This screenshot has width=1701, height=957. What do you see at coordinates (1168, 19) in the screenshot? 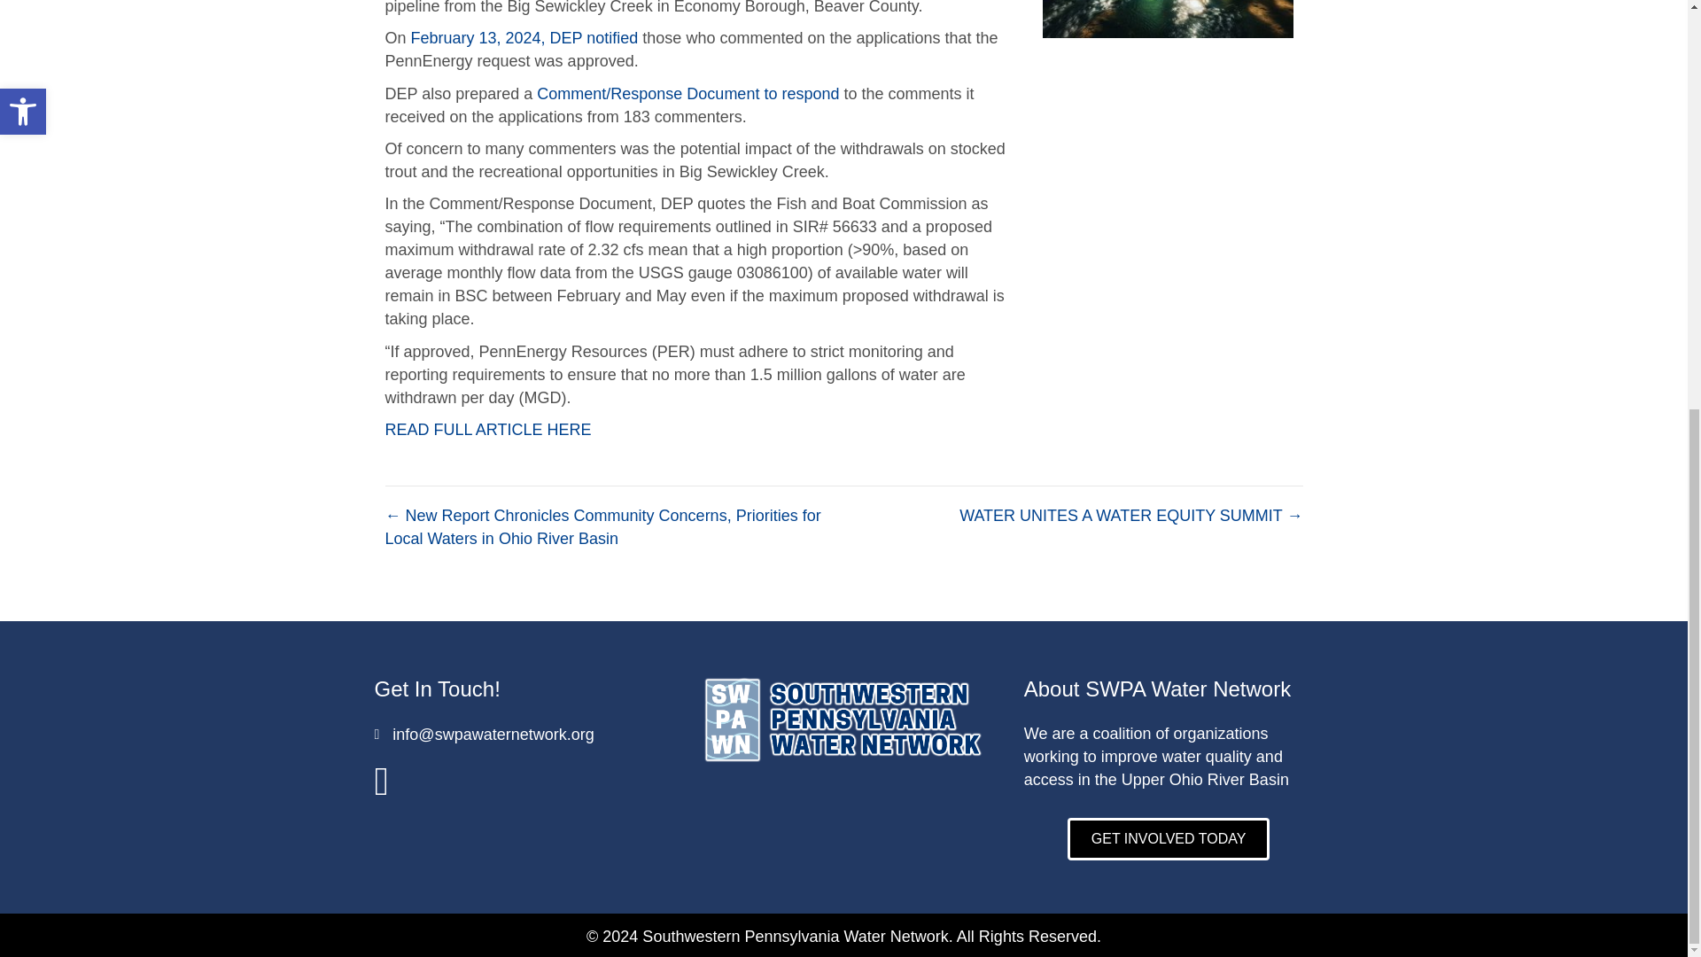
I see `CREEK` at bounding box center [1168, 19].